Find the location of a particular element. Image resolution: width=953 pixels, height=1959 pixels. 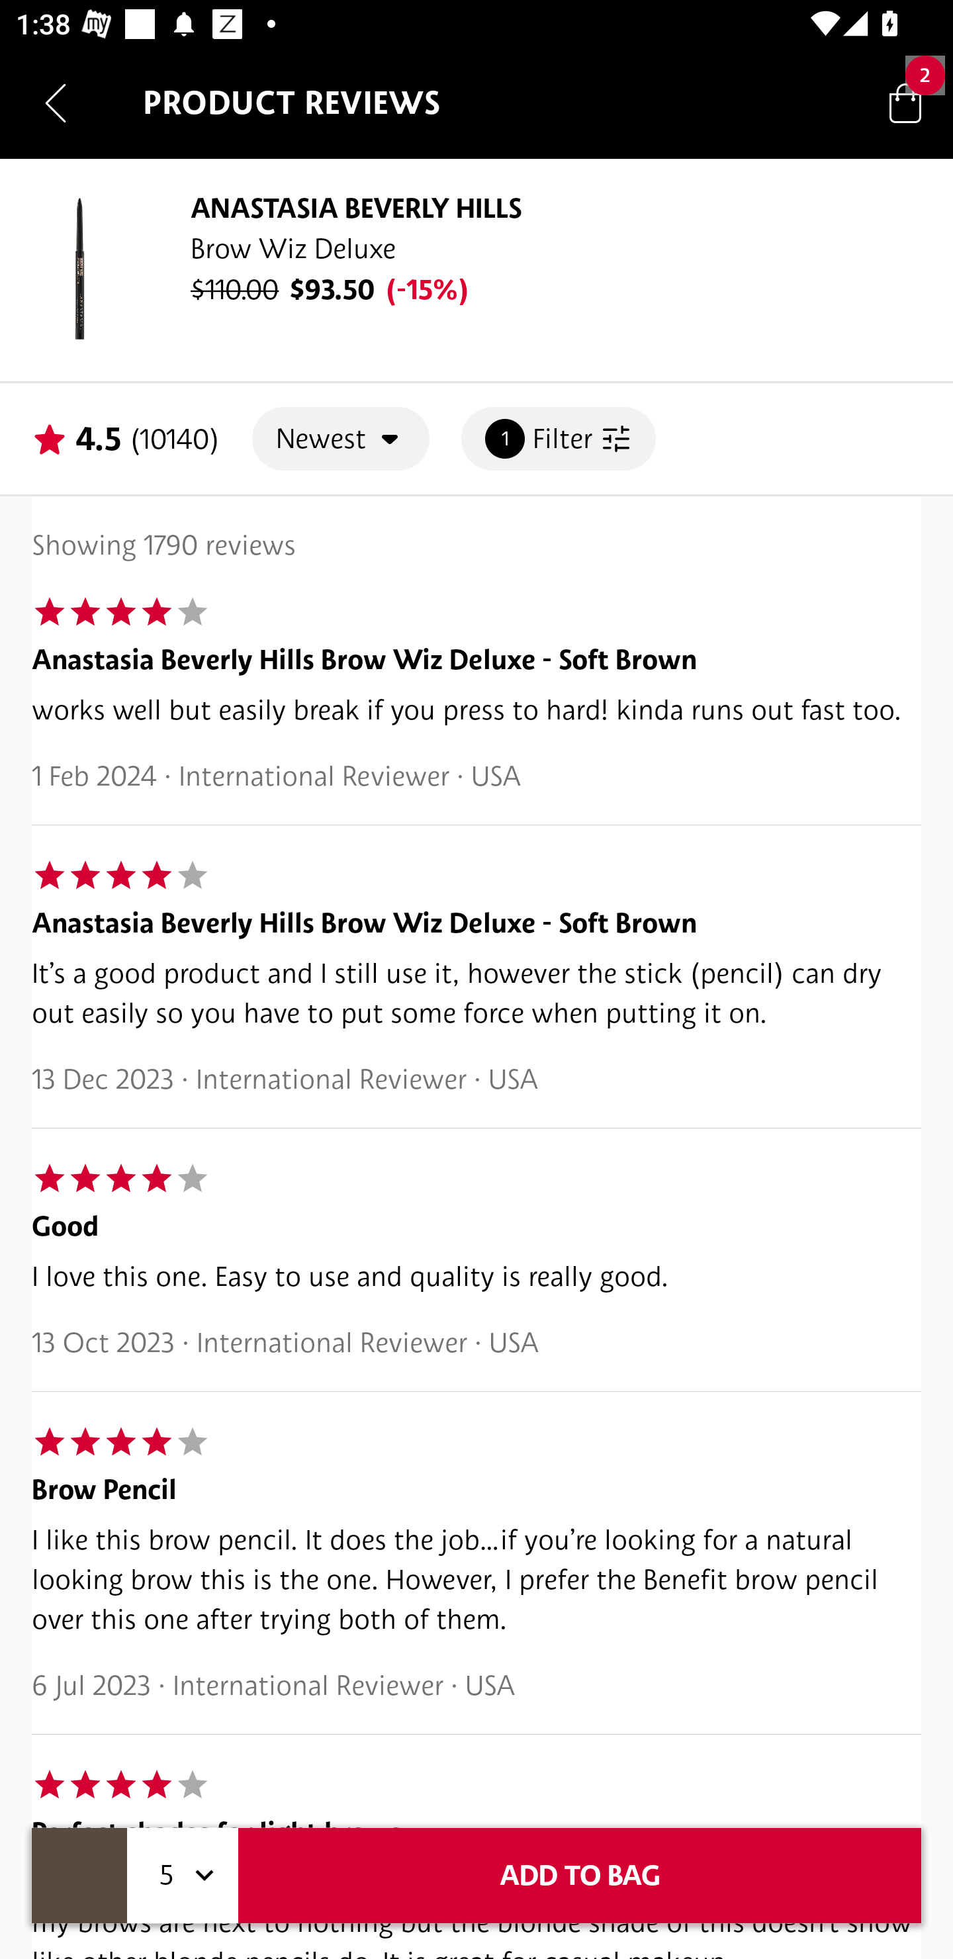

Newest is located at coordinates (341, 438).